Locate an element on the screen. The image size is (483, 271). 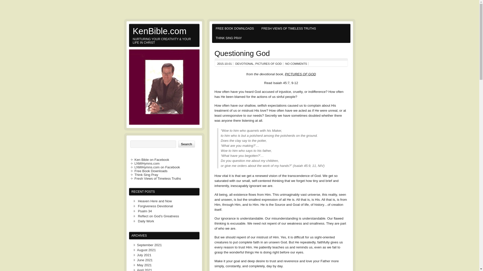
June 2021 is located at coordinates (144, 260).